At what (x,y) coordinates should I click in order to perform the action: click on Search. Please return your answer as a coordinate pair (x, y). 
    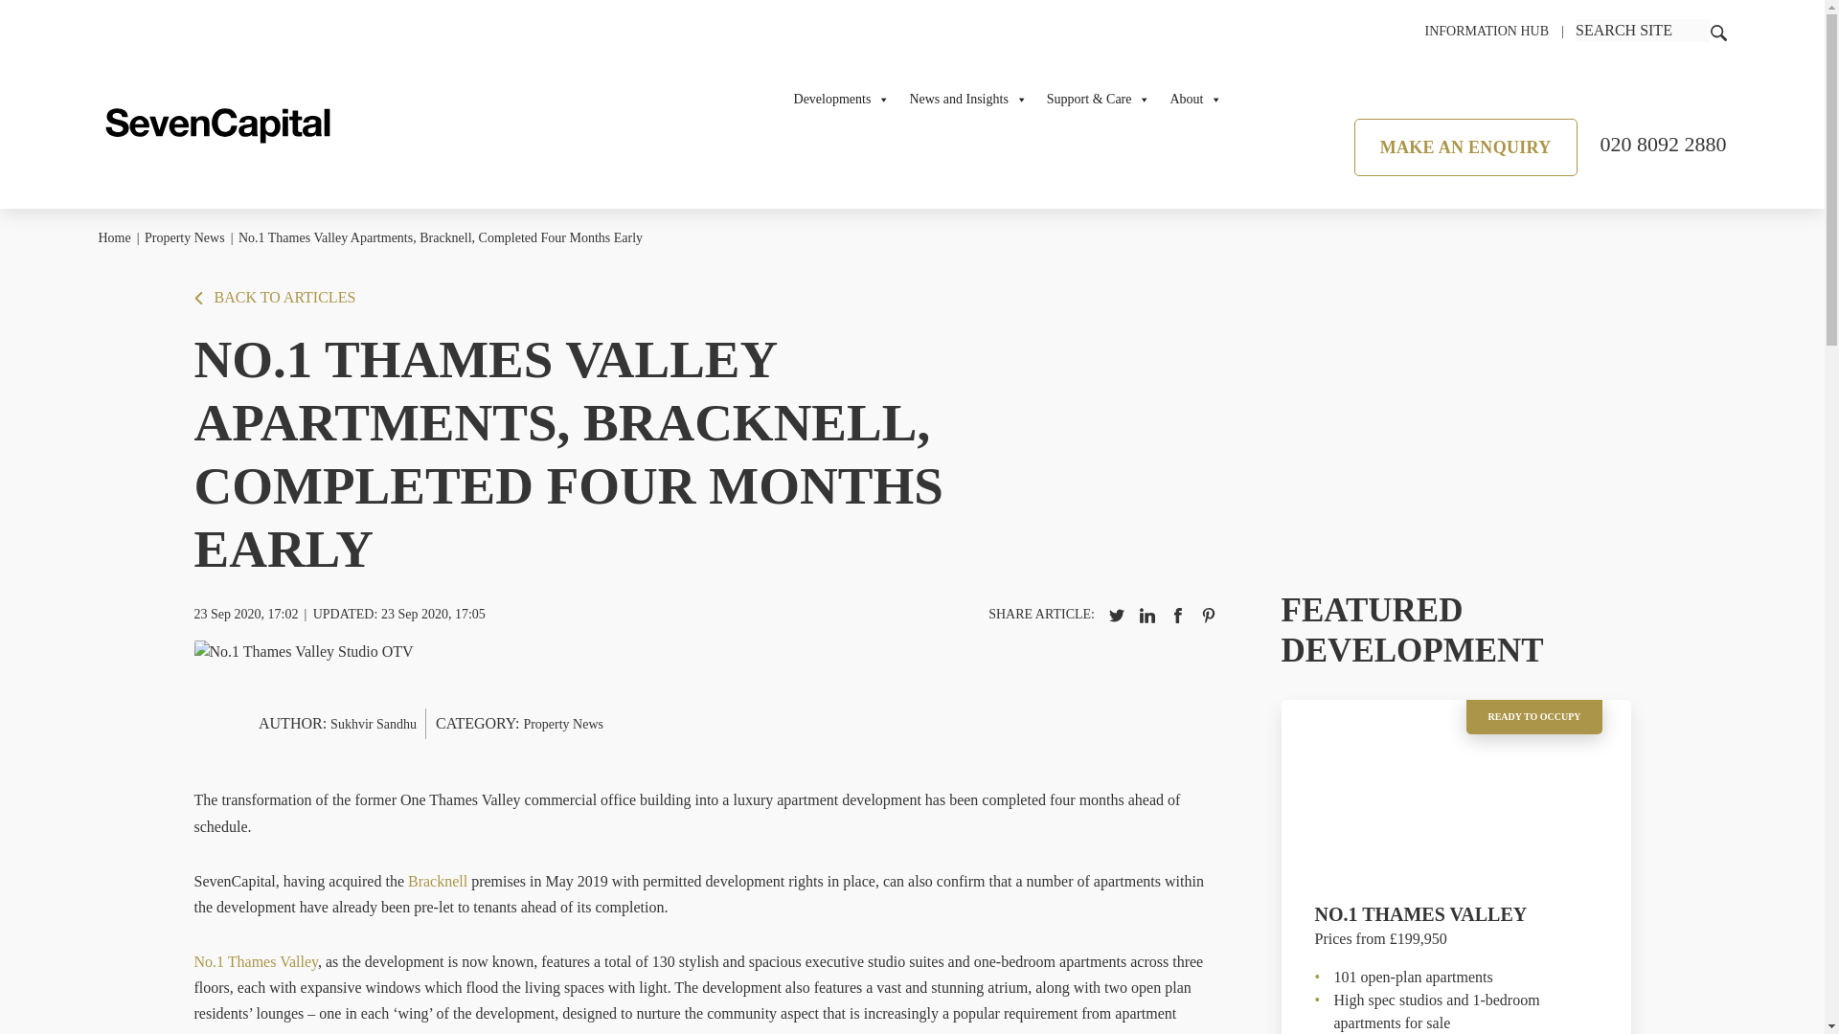
    Looking at the image, I should click on (1718, 33).